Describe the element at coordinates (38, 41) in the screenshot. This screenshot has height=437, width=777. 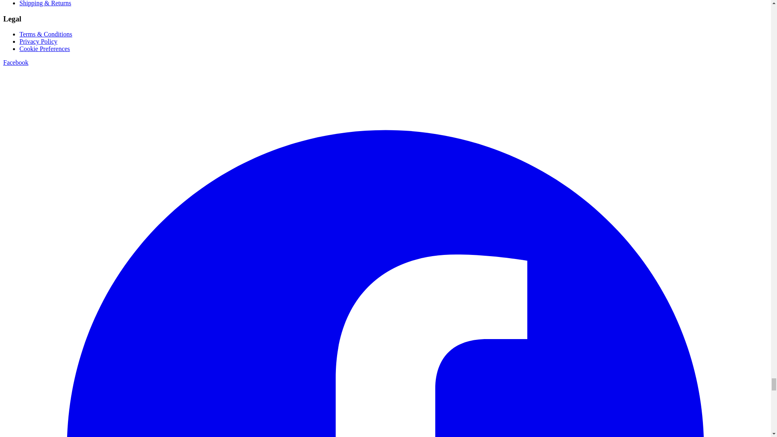
I see `Privacy Policy` at that location.